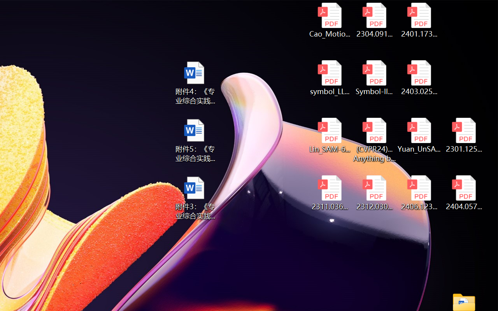 The width and height of the screenshot is (498, 311). I want to click on 2301.12597v3.pdf, so click(464, 135).